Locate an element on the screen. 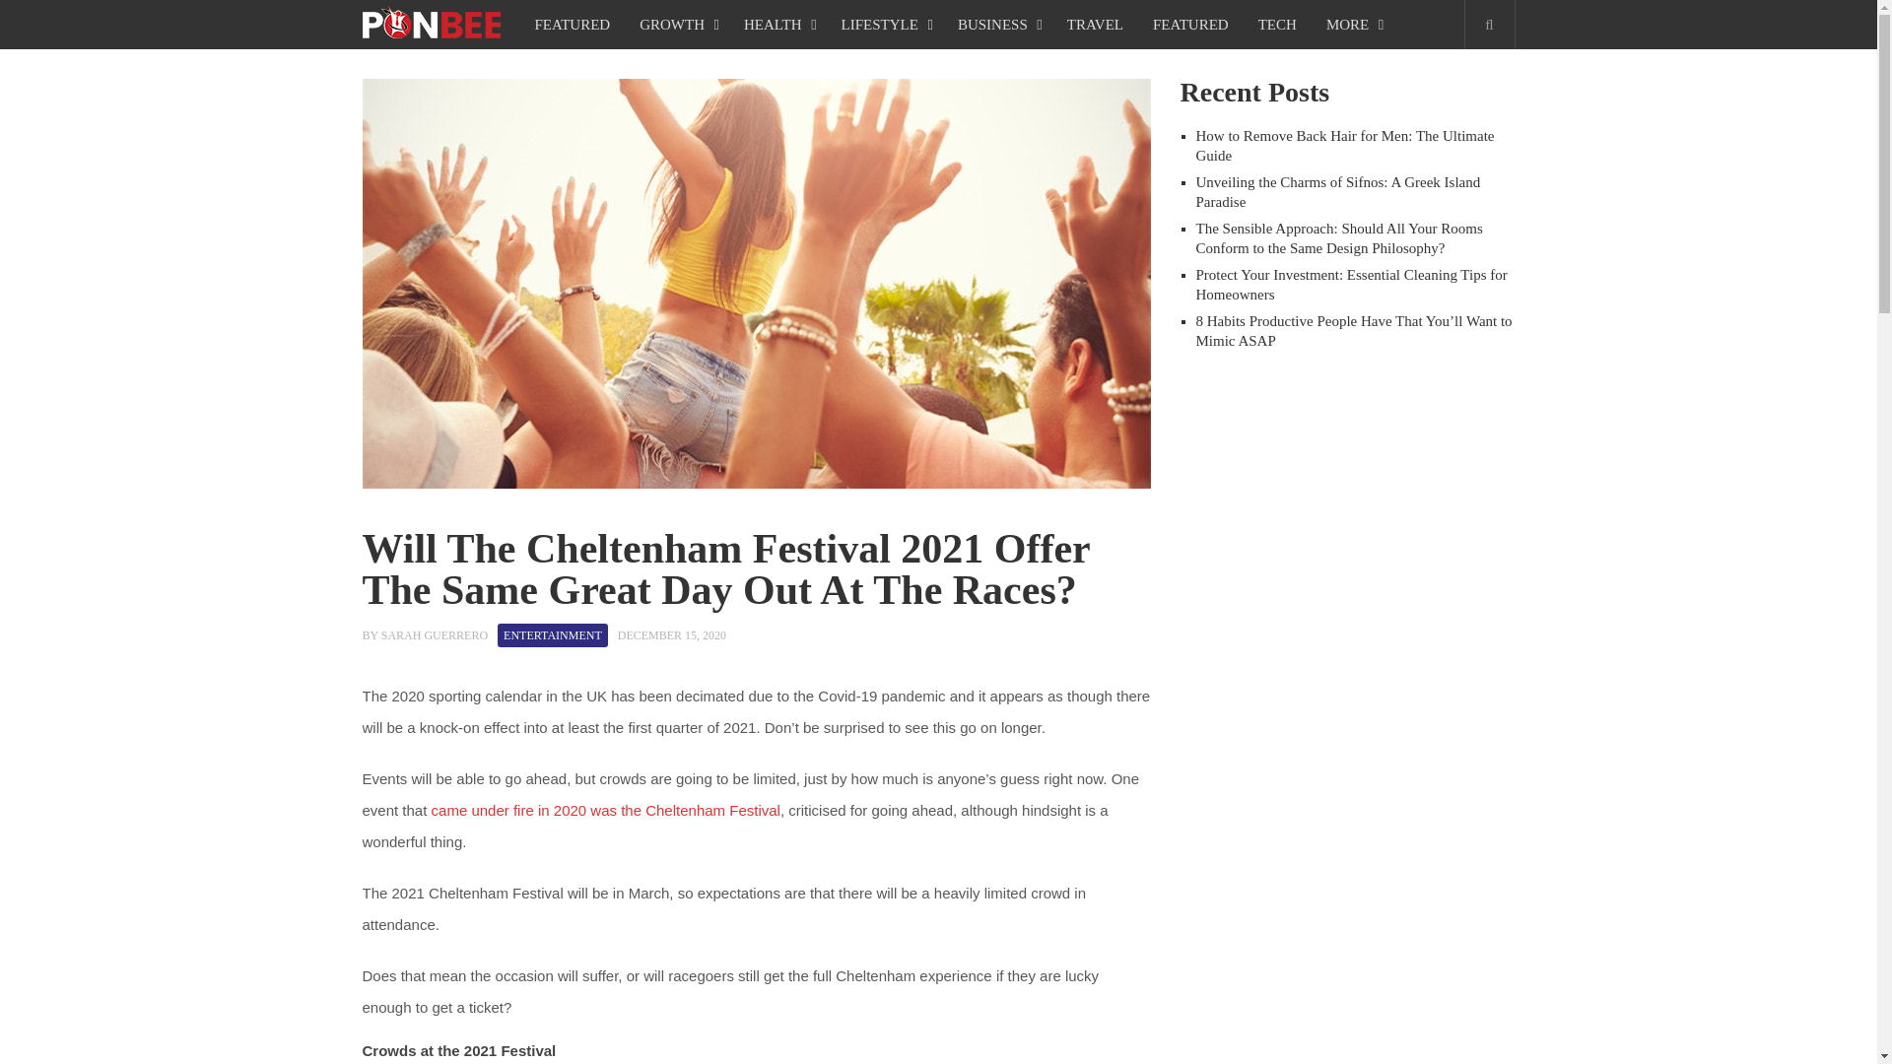  FEATURED is located at coordinates (574, 24).